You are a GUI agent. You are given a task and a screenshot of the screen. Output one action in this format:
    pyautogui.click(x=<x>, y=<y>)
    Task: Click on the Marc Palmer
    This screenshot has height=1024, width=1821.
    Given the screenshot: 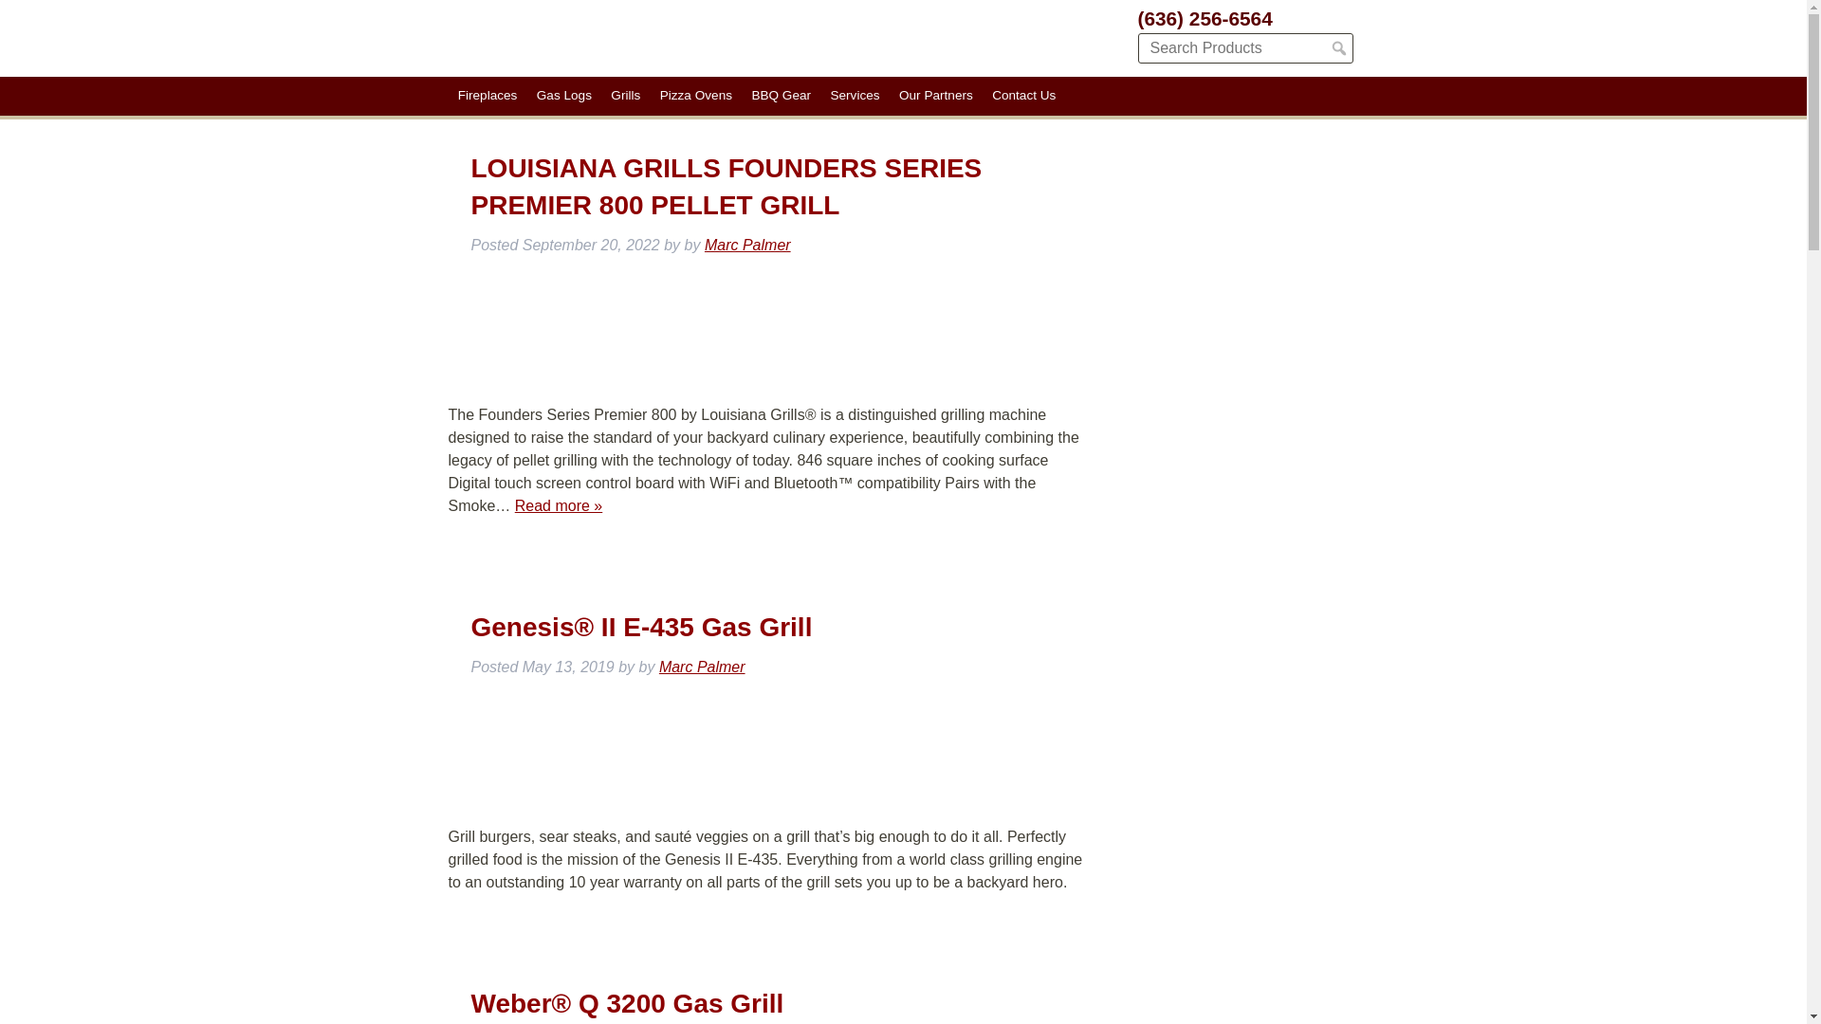 What is the action you would take?
    pyautogui.click(x=702, y=667)
    